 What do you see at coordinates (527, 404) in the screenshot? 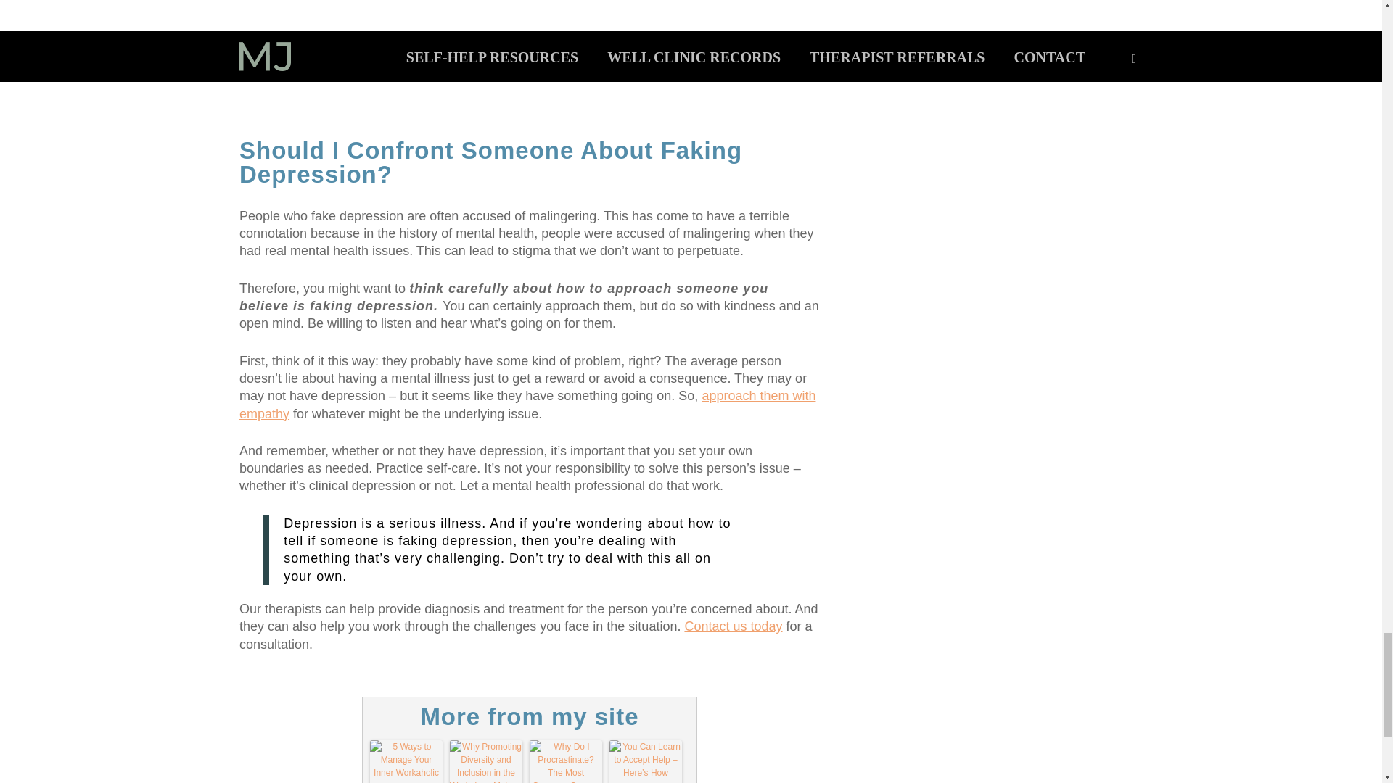
I see `approach them with empathy` at bounding box center [527, 404].